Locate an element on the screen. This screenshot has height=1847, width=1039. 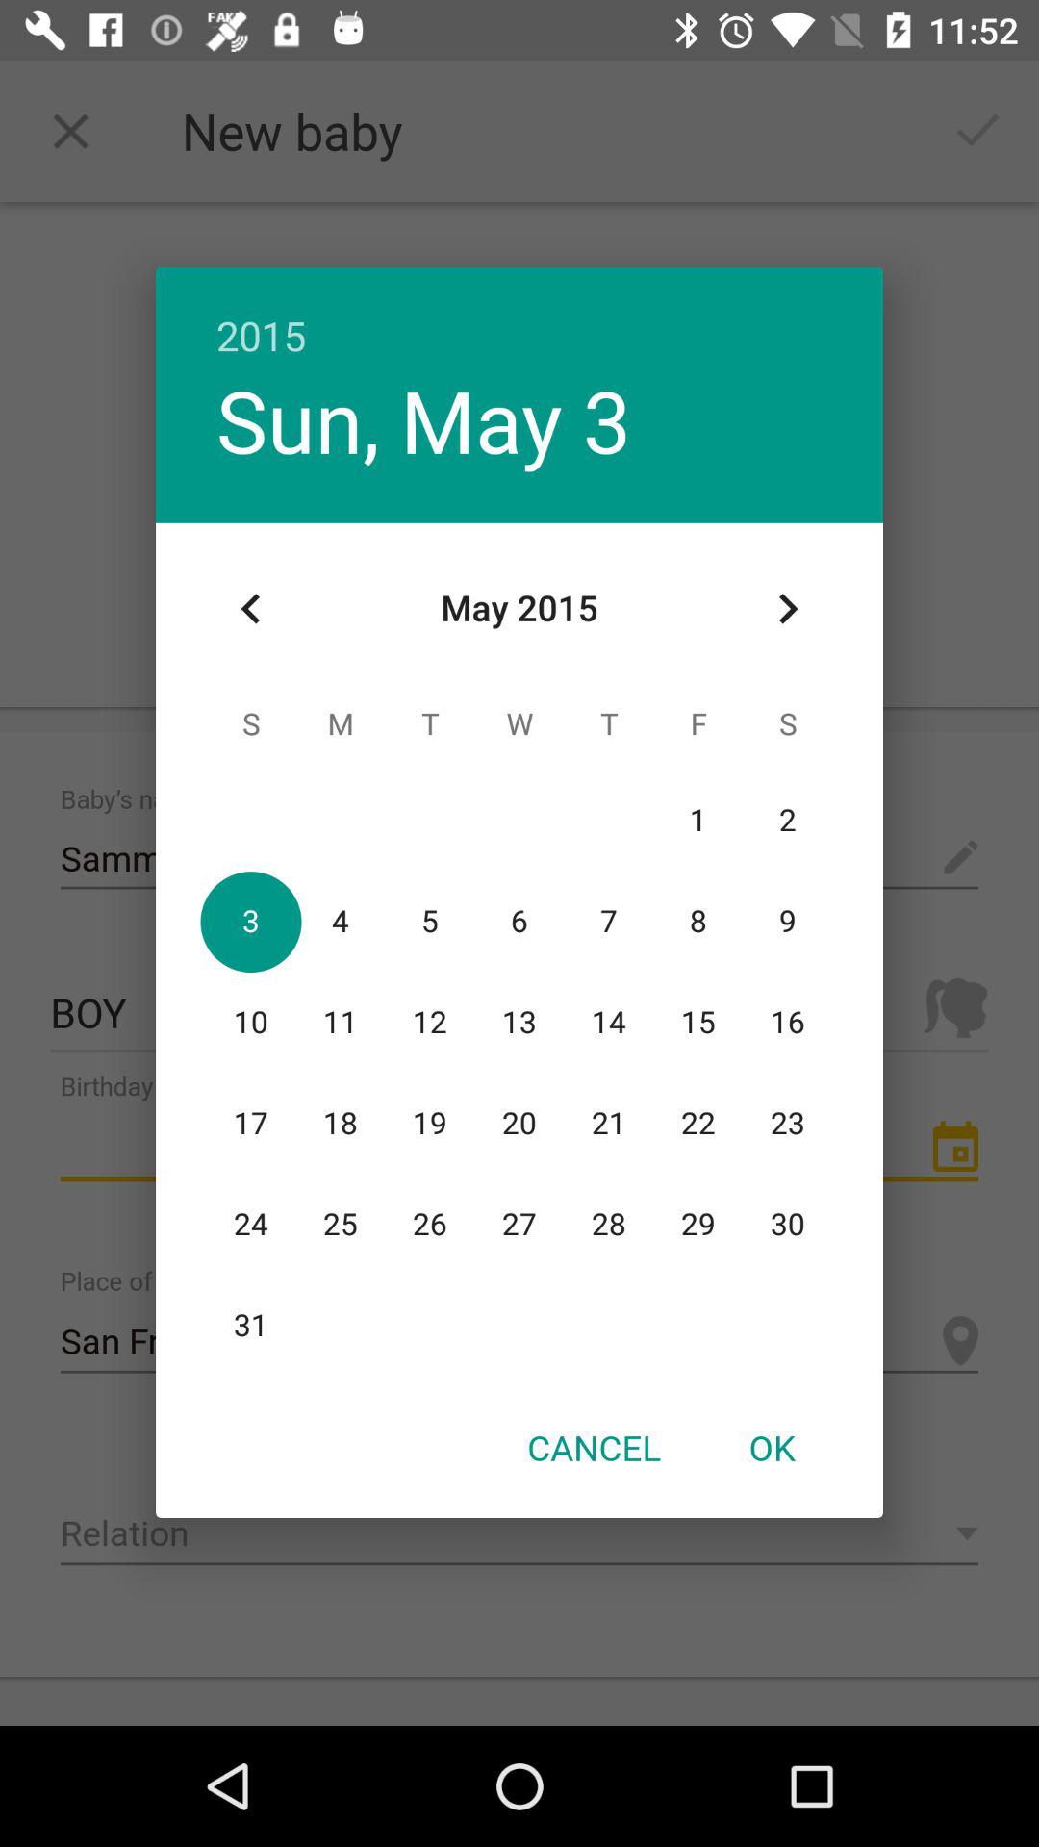
launch the ok is located at coordinates (772, 1447).